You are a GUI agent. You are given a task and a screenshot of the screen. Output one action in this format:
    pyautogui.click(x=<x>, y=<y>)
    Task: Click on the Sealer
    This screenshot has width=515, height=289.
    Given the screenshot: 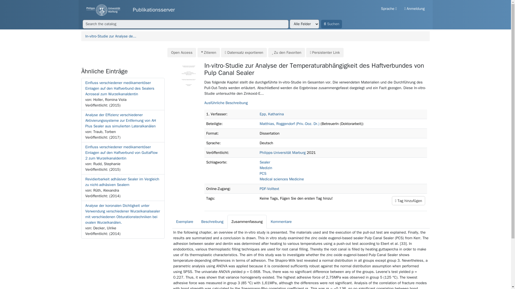 What is the action you would take?
    pyautogui.click(x=264, y=162)
    